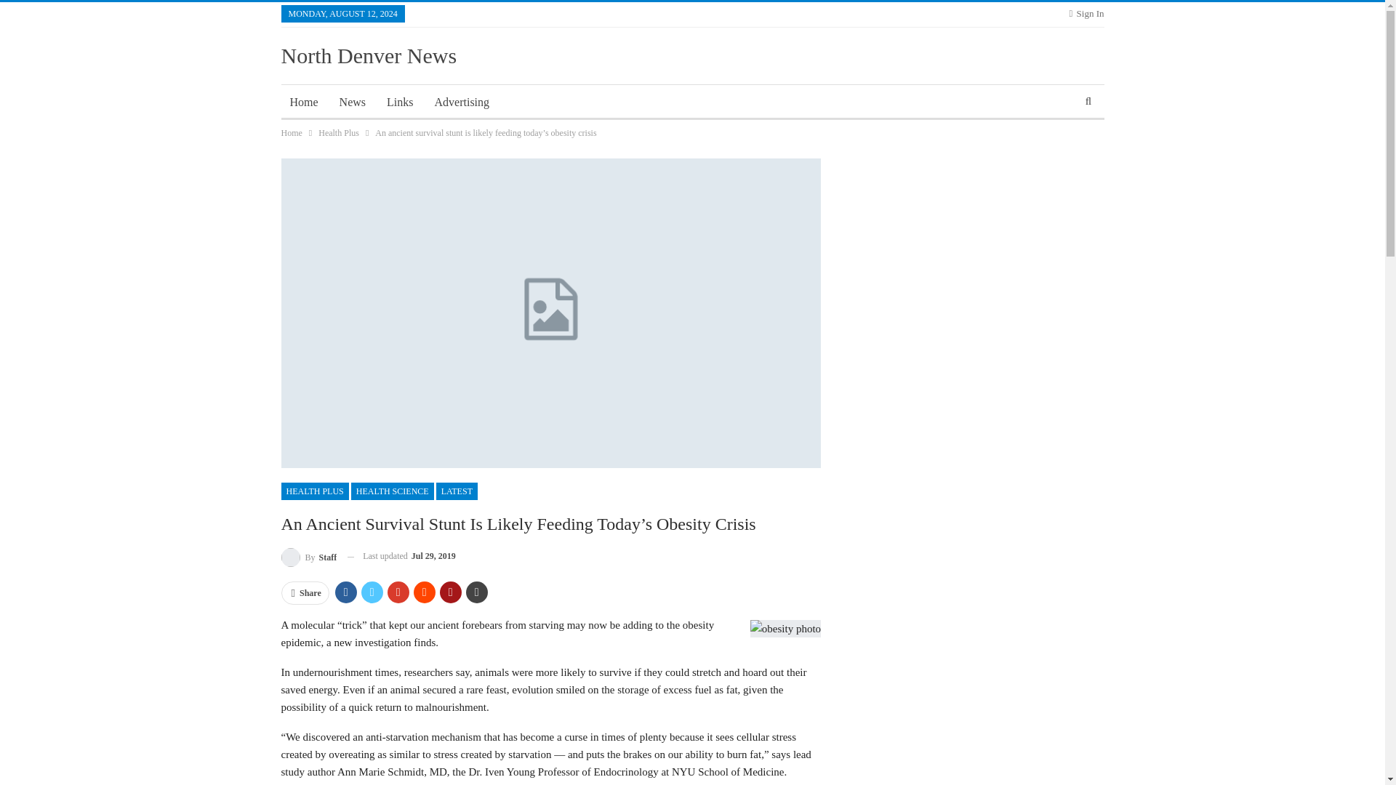 This screenshot has width=1396, height=785. I want to click on Links, so click(400, 102).